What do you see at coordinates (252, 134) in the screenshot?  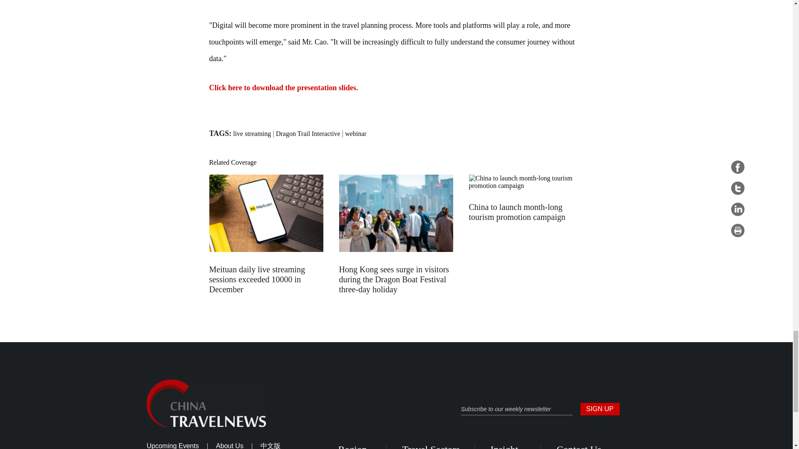 I see `live streaming` at bounding box center [252, 134].